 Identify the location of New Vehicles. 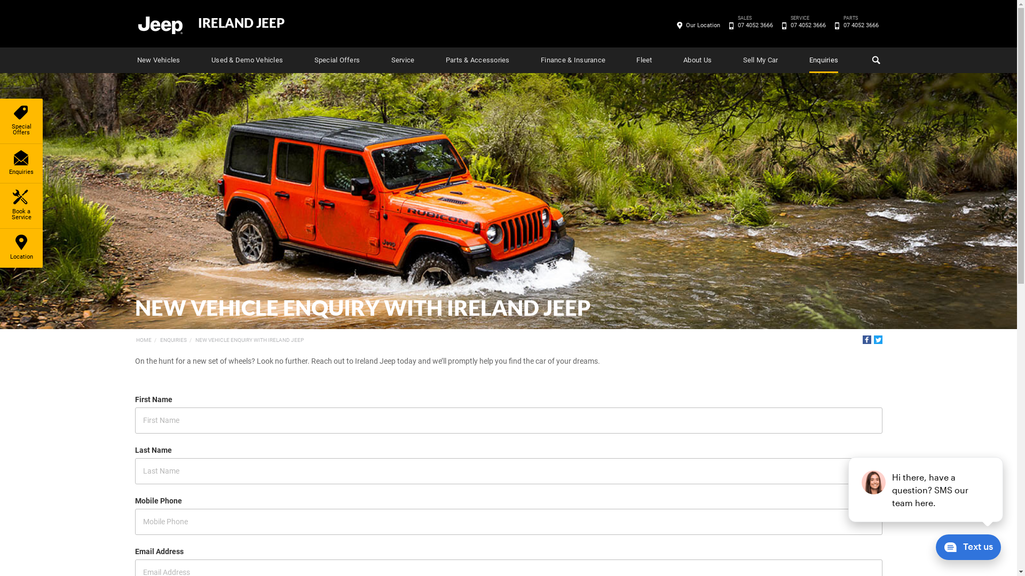
(158, 60).